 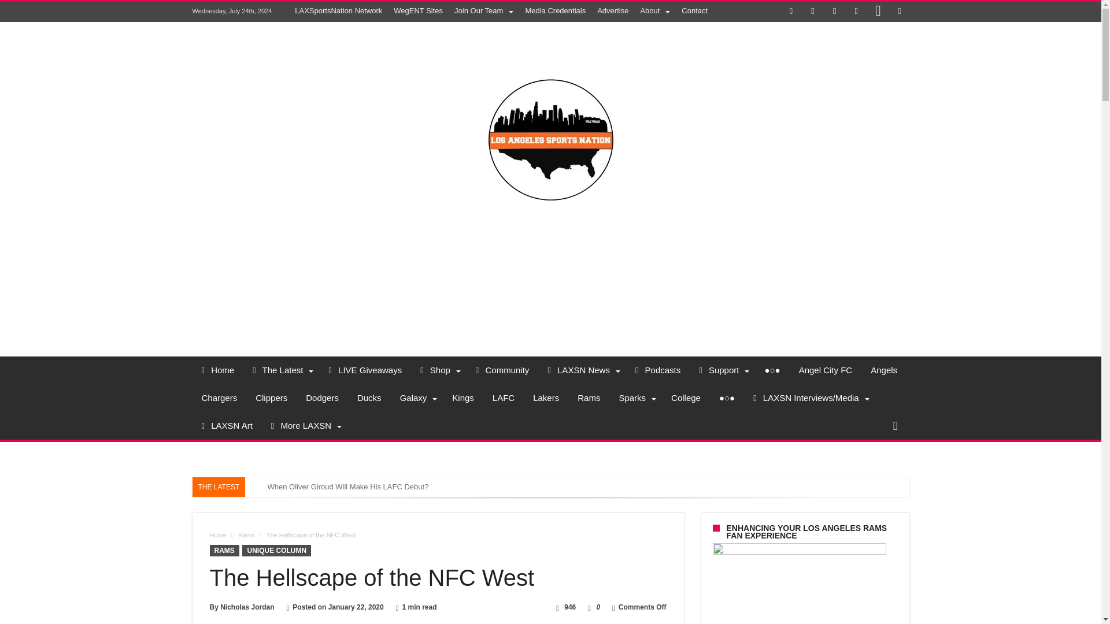 I want to click on Youtube, so click(x=856, y=12).